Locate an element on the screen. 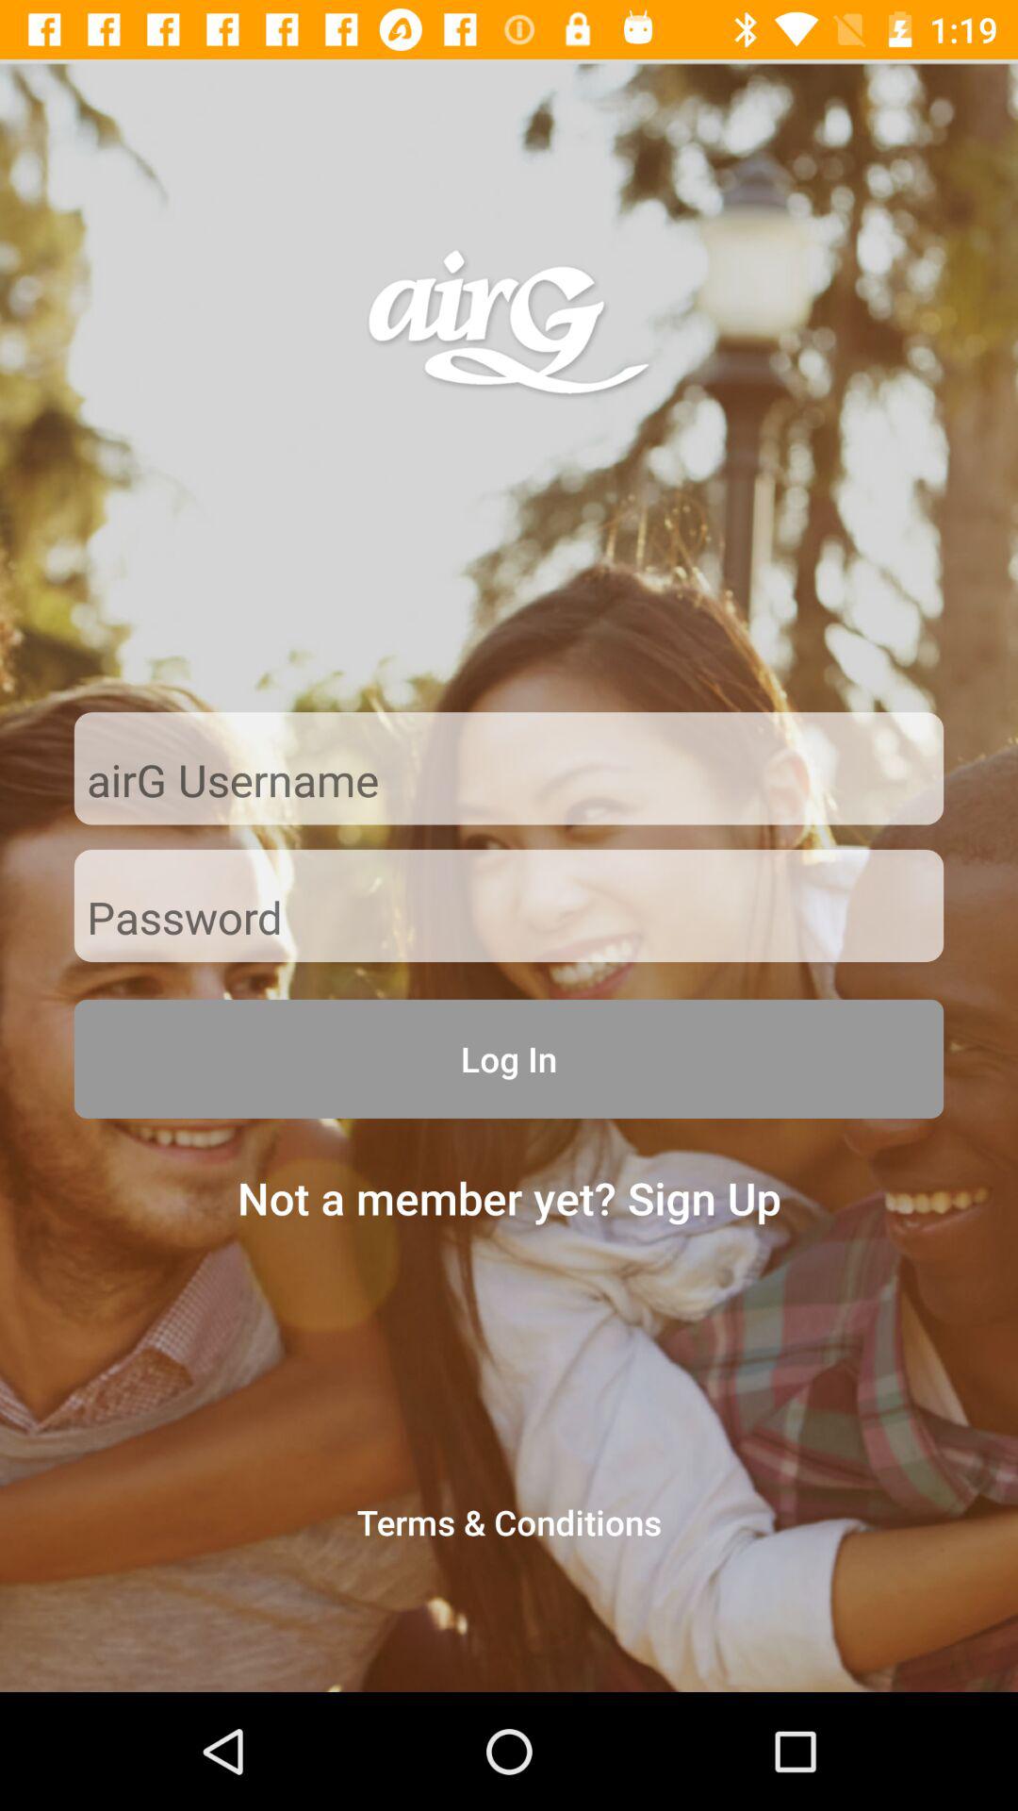  enter username is located at coordinates (509, 782).